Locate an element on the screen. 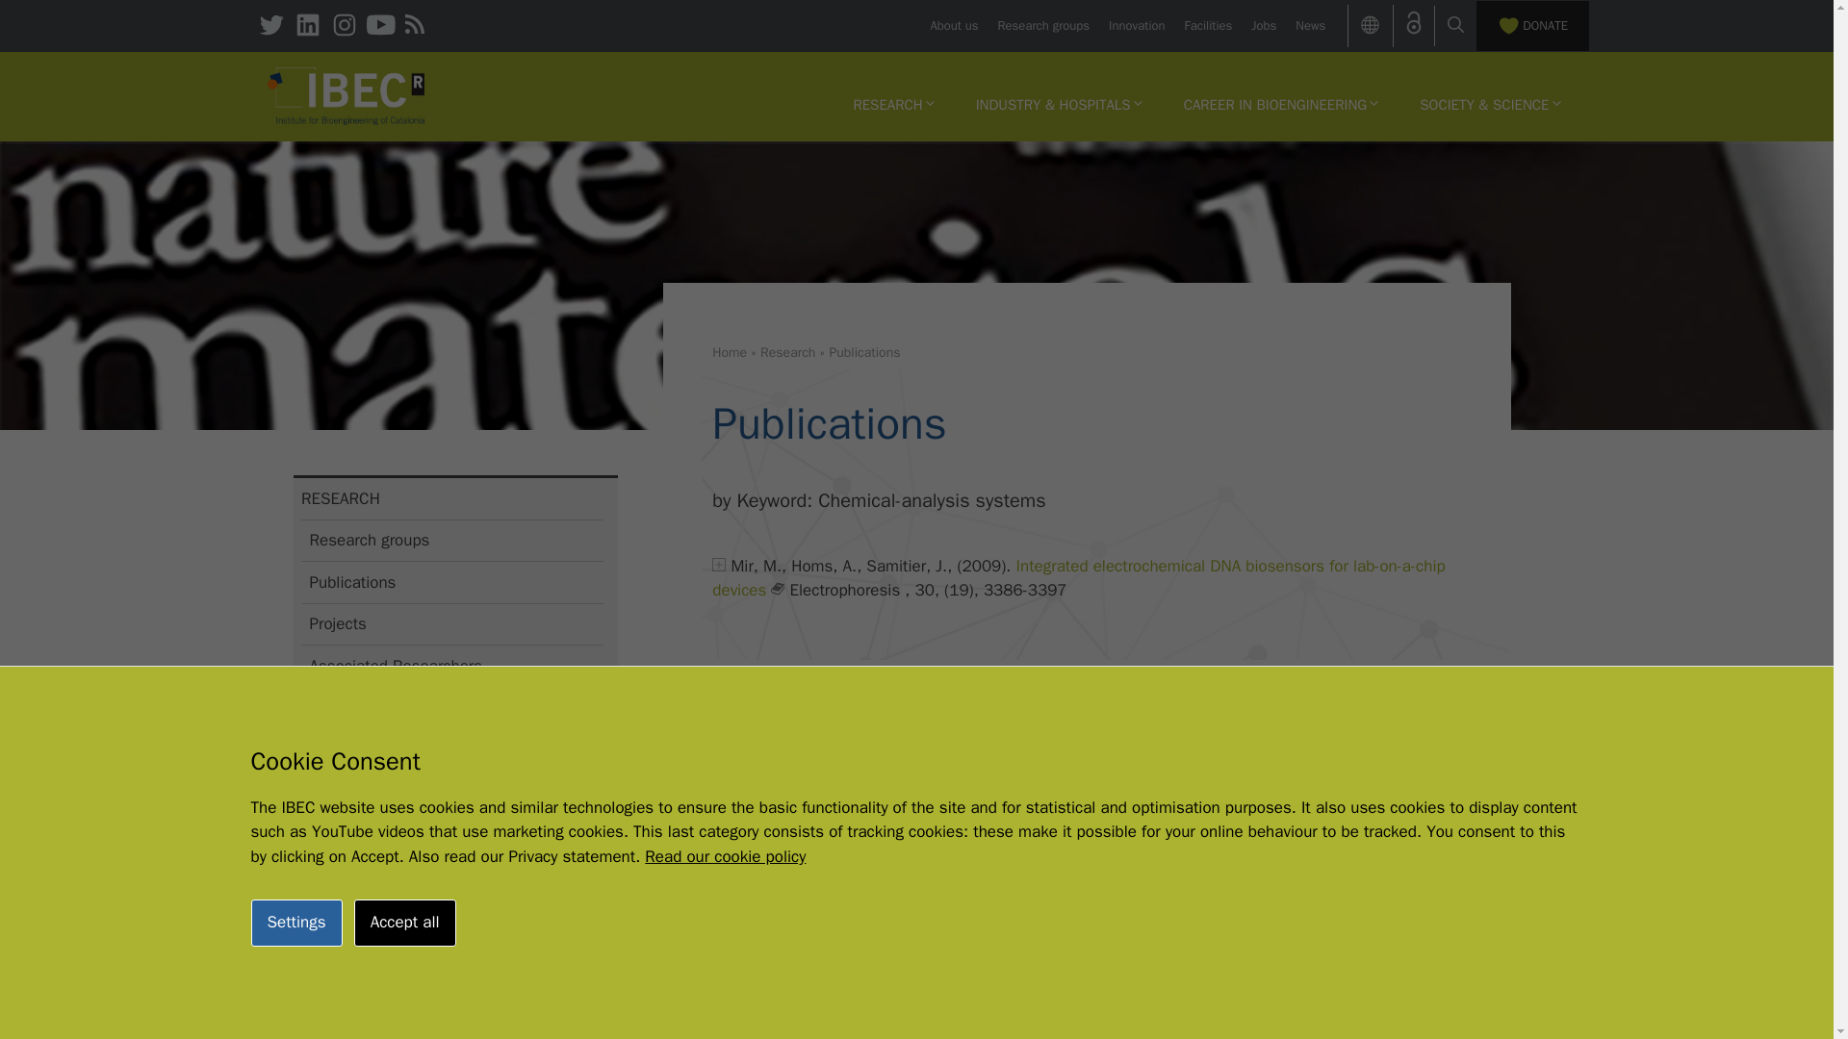  News is located at coordinates (1309, 25).